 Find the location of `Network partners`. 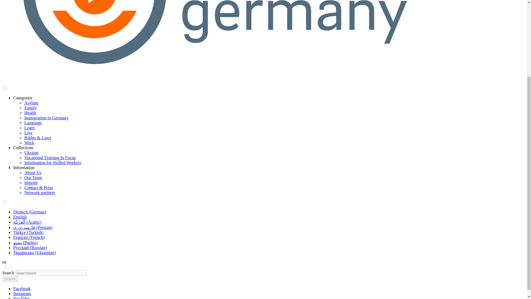

Network partners is located at coordinates (40, 192).